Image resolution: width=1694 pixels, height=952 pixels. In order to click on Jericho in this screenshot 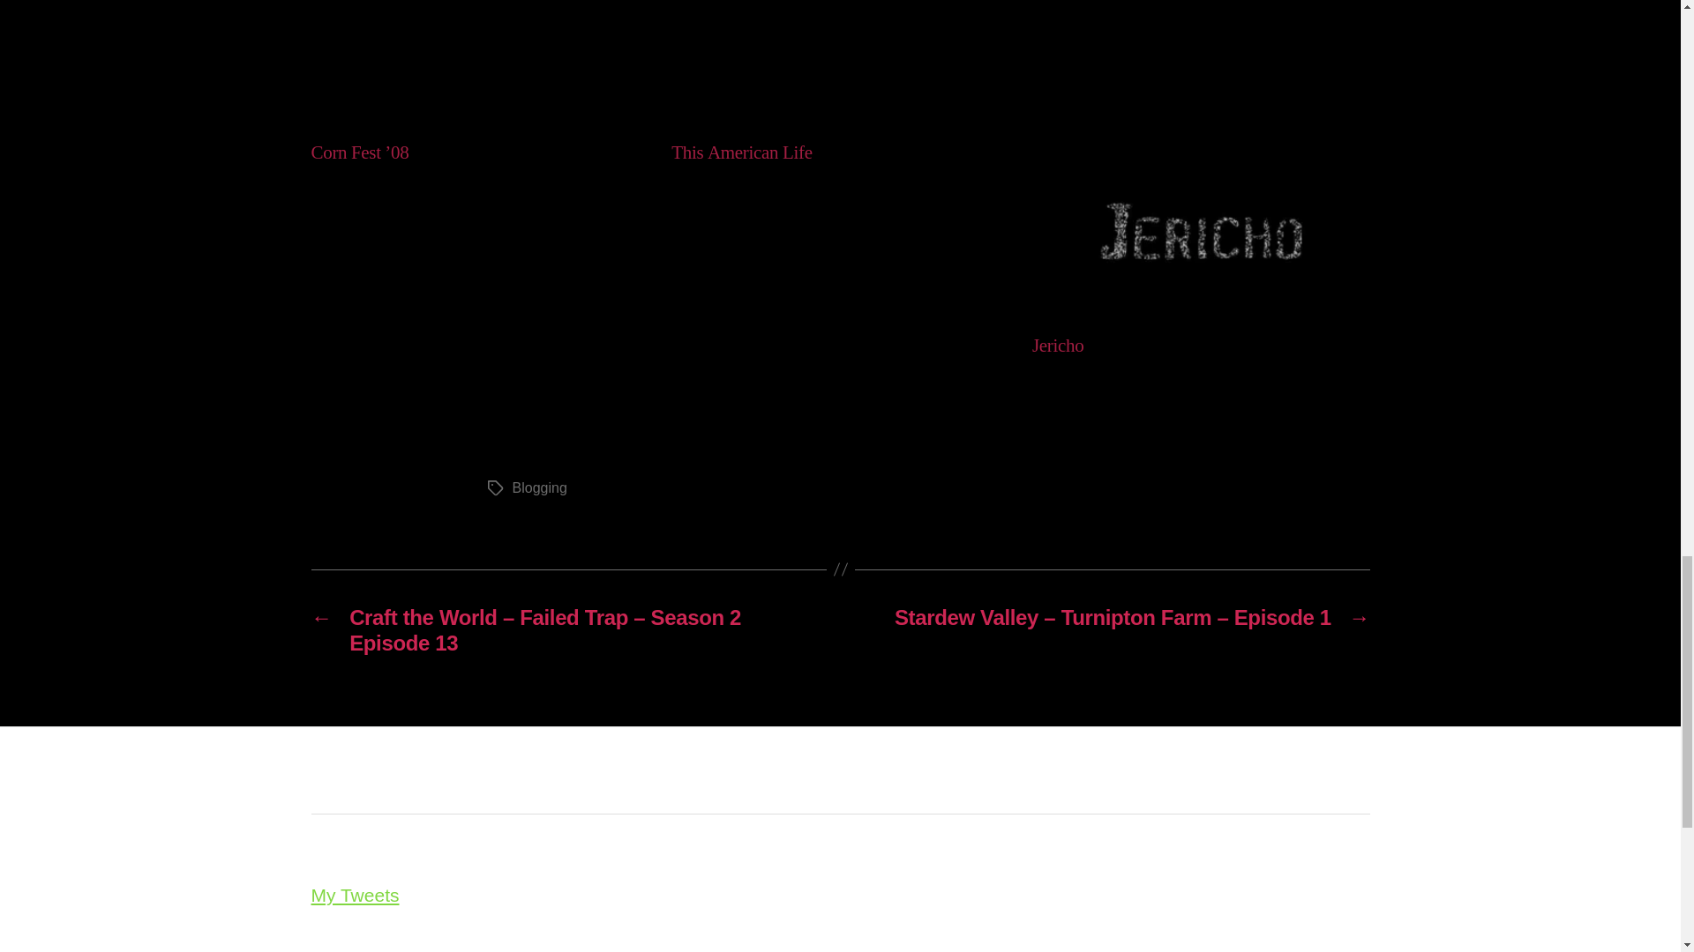, I will do `click(1057, 346)`.